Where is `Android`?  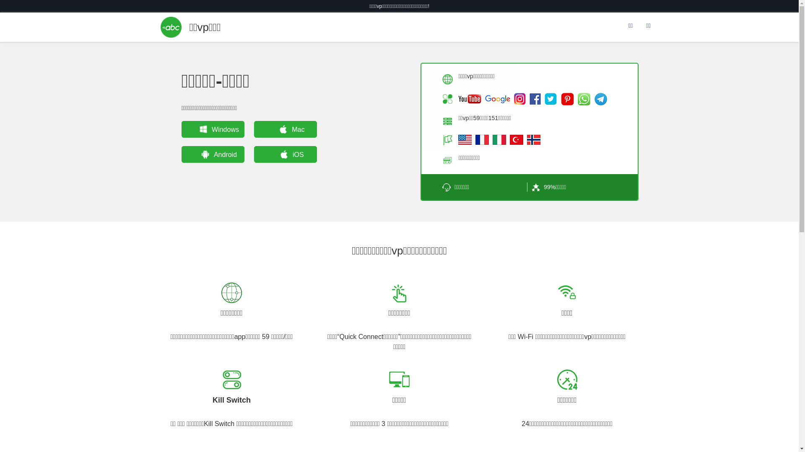
Android is located at coordinates (213, 154).